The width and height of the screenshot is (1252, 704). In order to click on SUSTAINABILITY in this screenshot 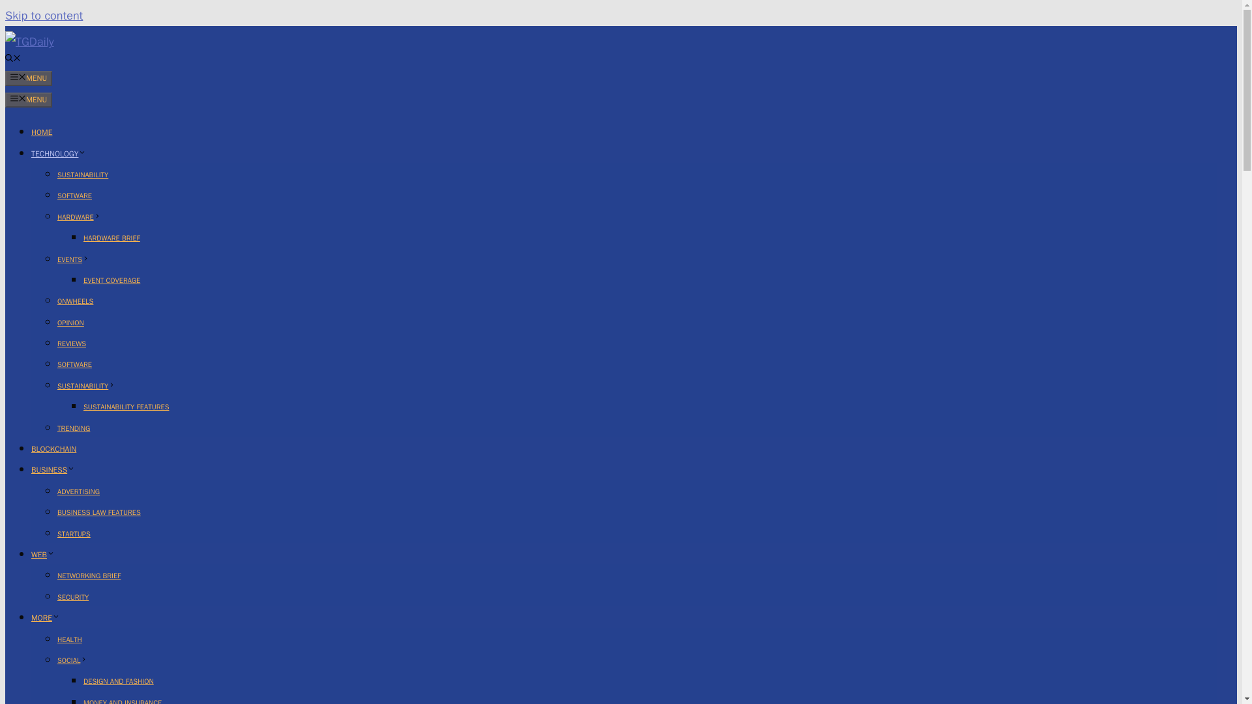, I will do `click(82, 175)`.